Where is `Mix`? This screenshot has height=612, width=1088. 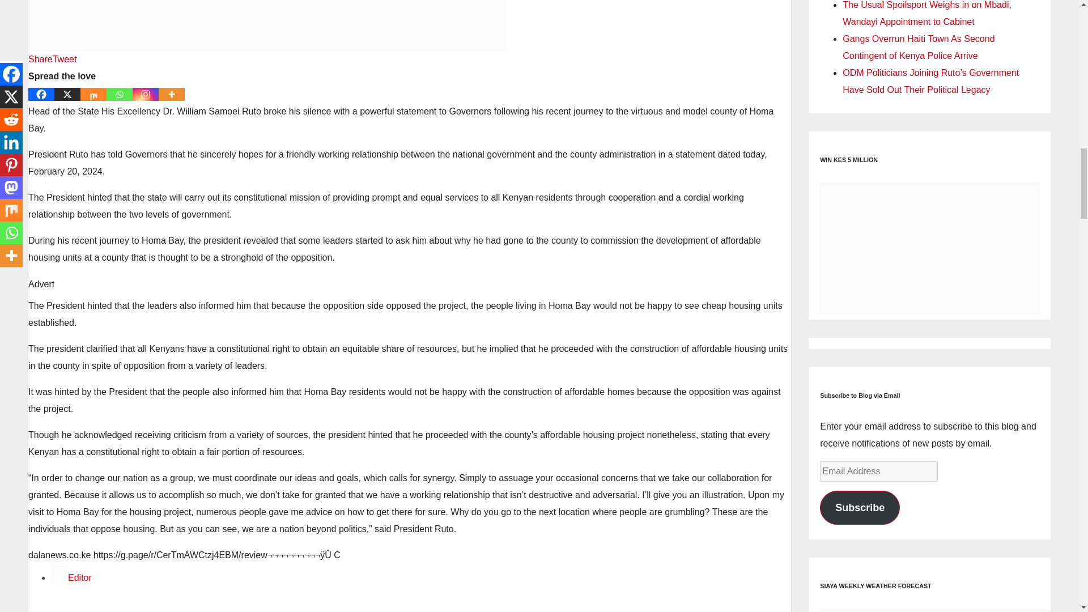 Mix is located at coordinates (93, 94).